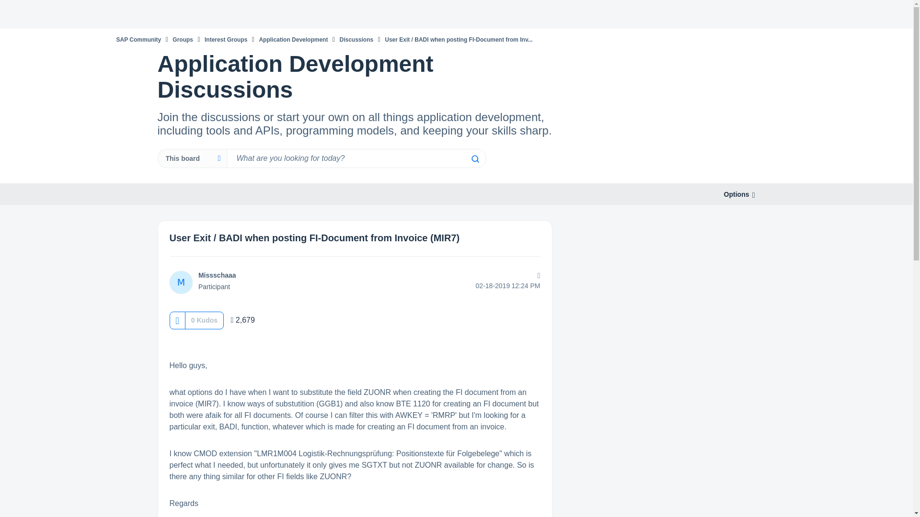  Describe the element at coordinates (226, 39) in the screenshot. I see `Interest Groups` at that location.